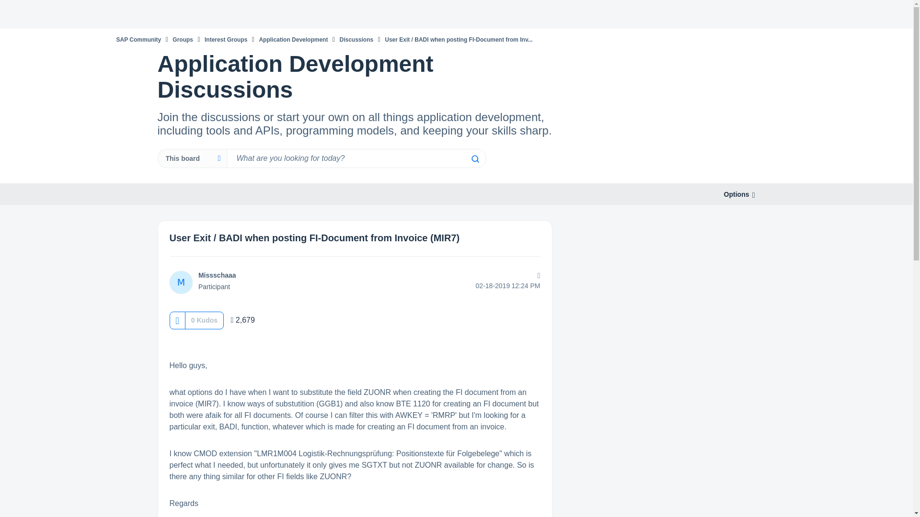  Describe the element at coordinates (226, 39) in the screenshot. I see `Interest Groups` at that location.